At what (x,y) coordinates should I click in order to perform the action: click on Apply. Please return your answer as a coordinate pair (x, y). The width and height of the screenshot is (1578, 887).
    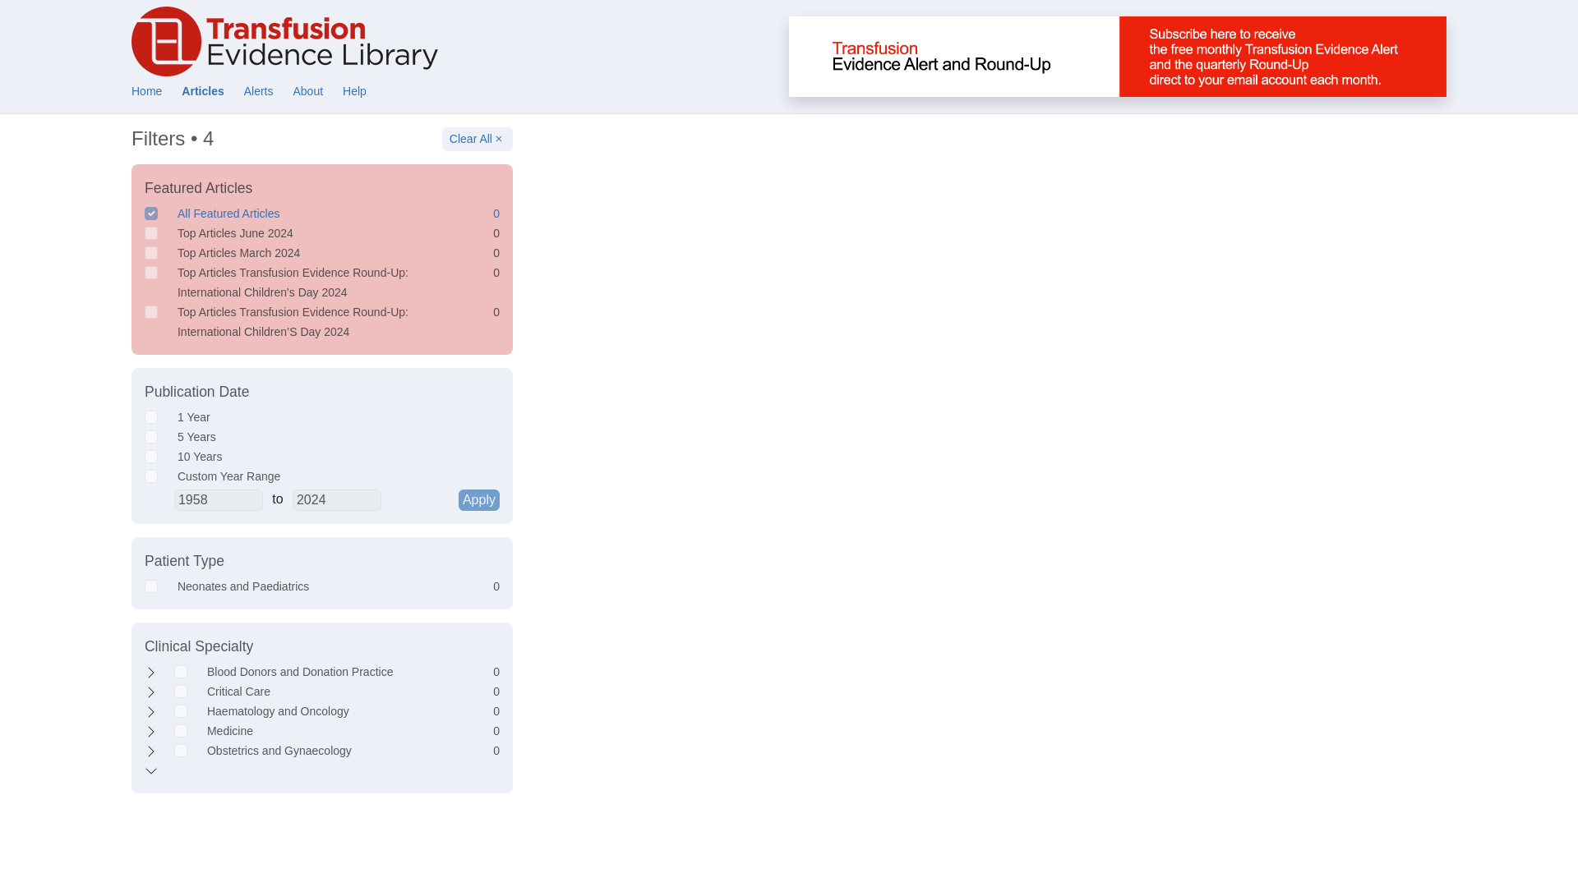
    Looking at the image, I should click on (479, 500).